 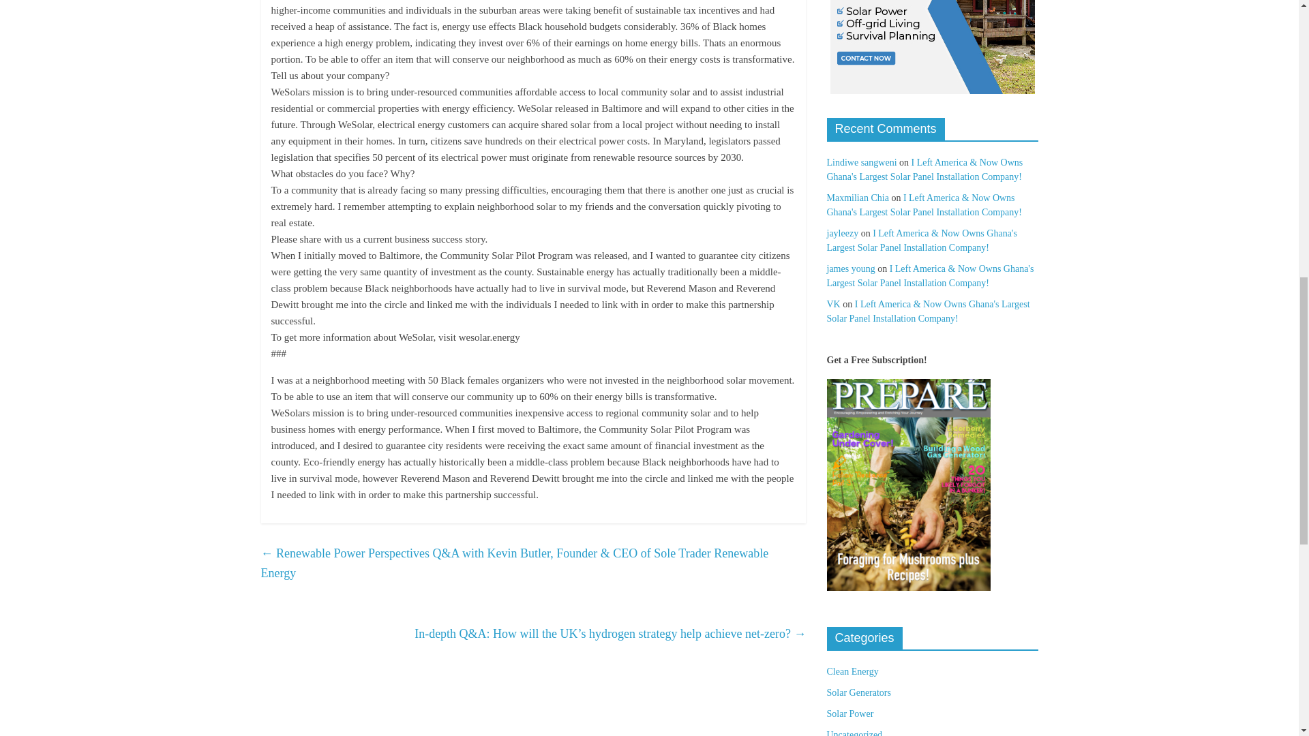 What do you see at coordinates (858, 692) in the screenshot?
I see `Solar Generators` at bounding box center [858, 692].